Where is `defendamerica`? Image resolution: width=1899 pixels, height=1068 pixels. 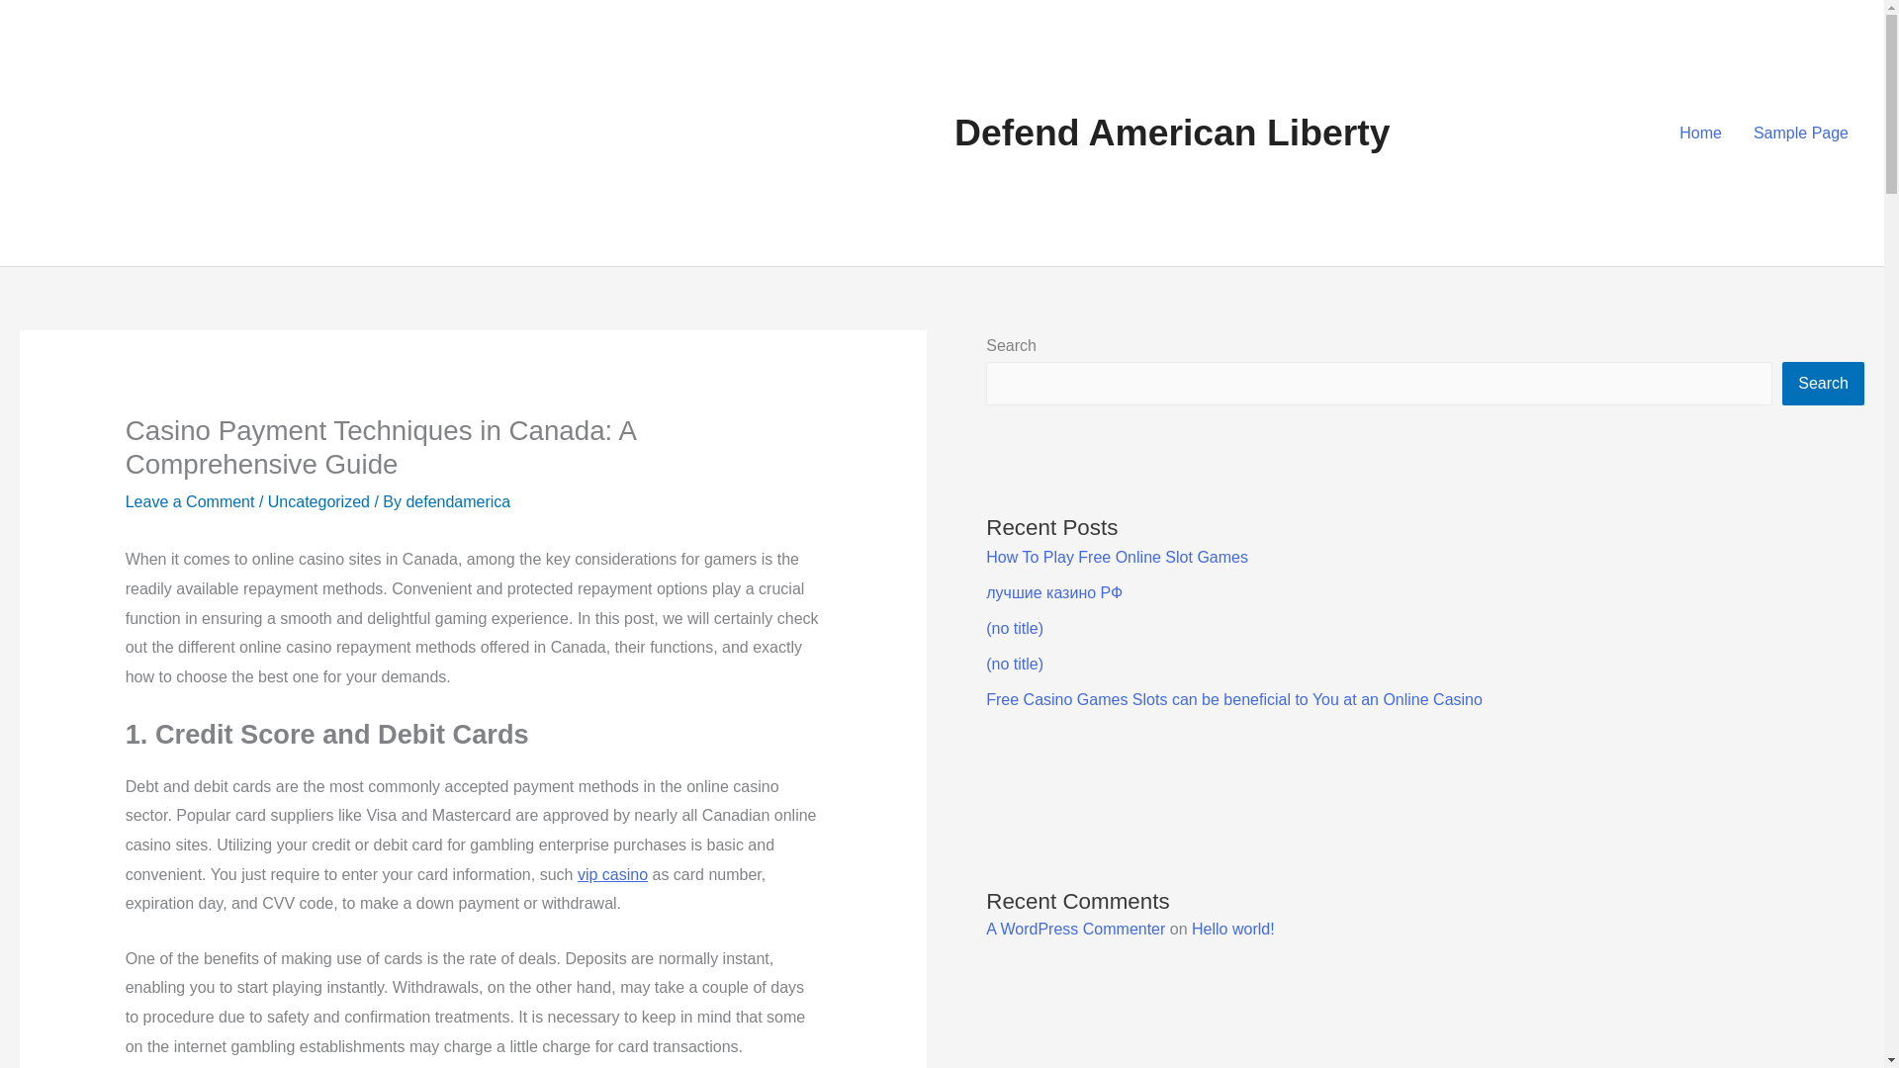
defendamerica is located at coordinates (458, 501).